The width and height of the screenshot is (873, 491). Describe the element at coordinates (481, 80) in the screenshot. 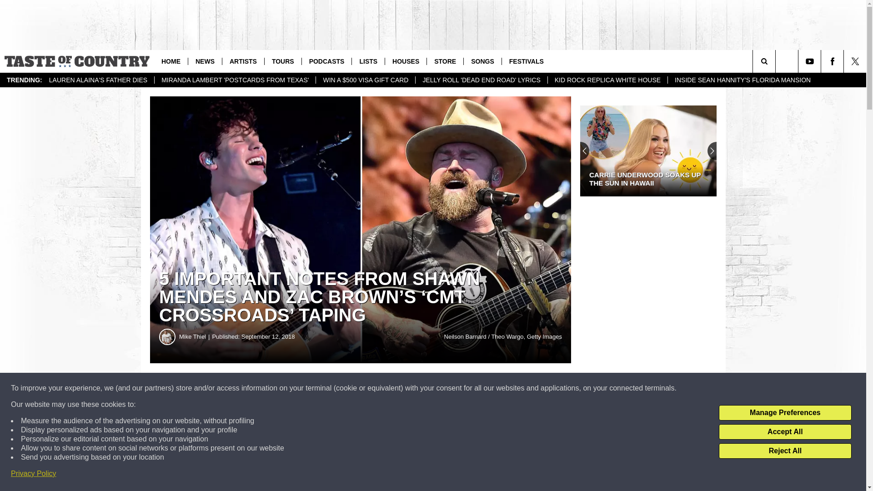

I see `JELLY ROLL 'DEAD END ROAD' LYRICS` at that location.